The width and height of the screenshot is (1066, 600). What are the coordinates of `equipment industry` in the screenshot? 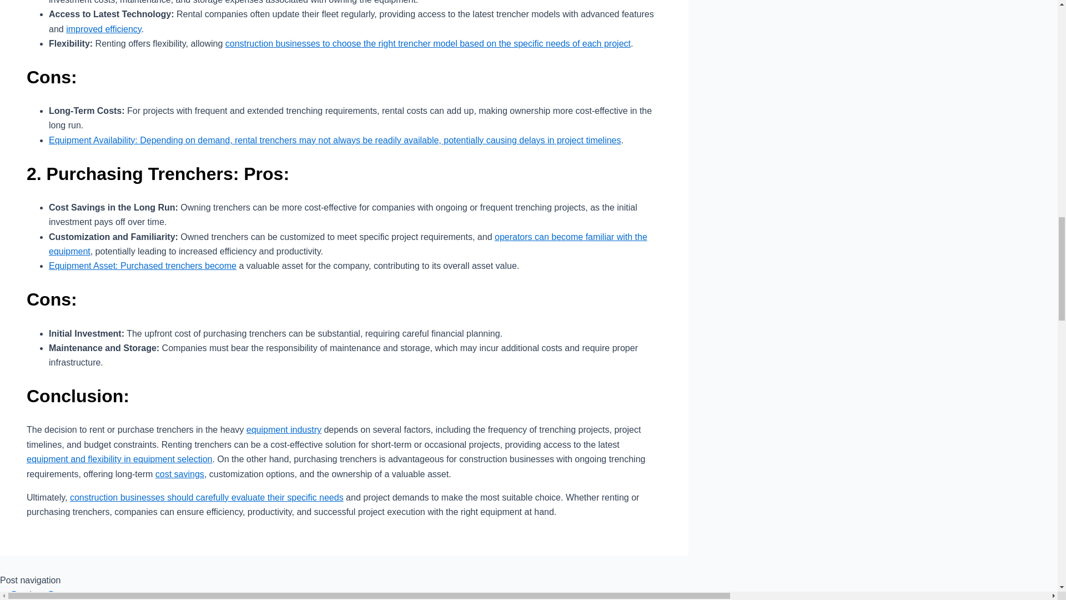 It's located at (284, 429).